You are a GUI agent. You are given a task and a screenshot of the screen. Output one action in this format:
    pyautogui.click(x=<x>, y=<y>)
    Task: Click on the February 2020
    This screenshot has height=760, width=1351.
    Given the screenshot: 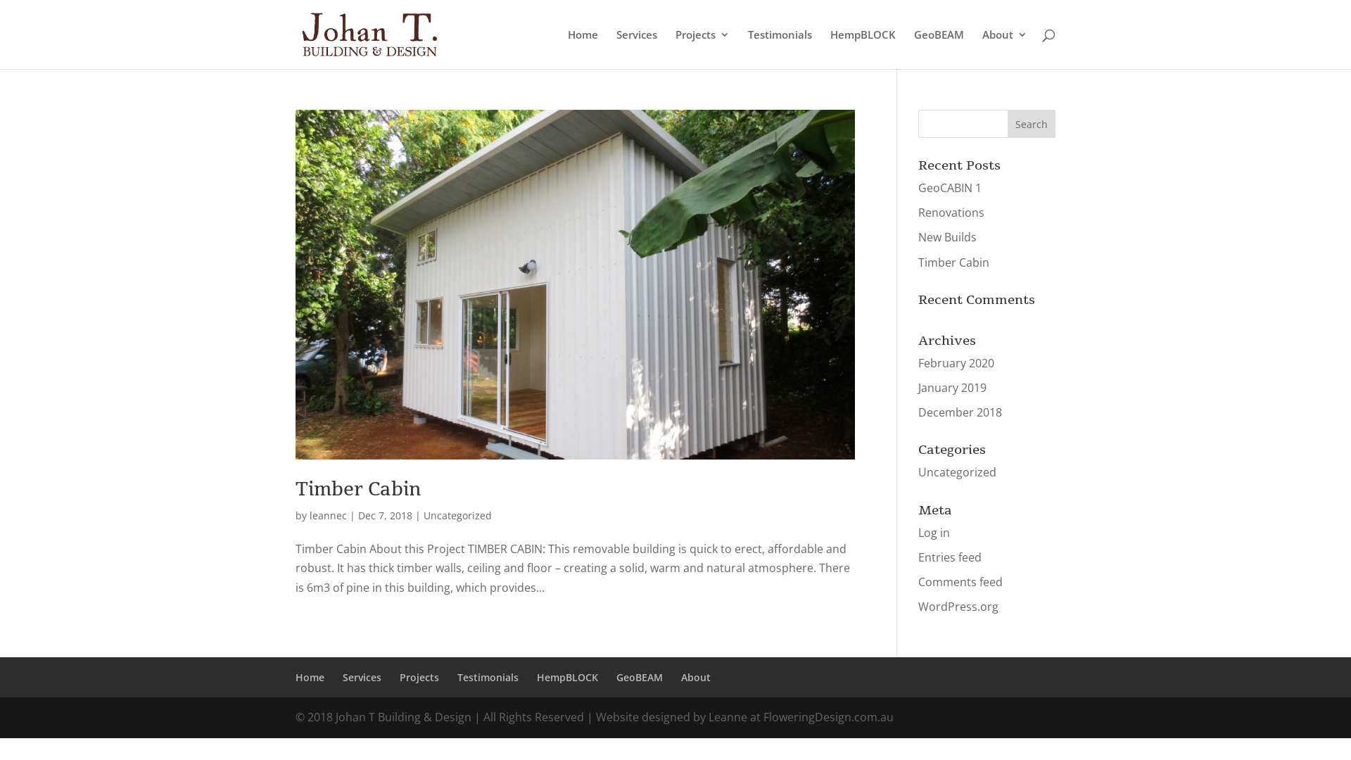 What is the action you would take?
    pyautogui.click(x=956, y=363)
    